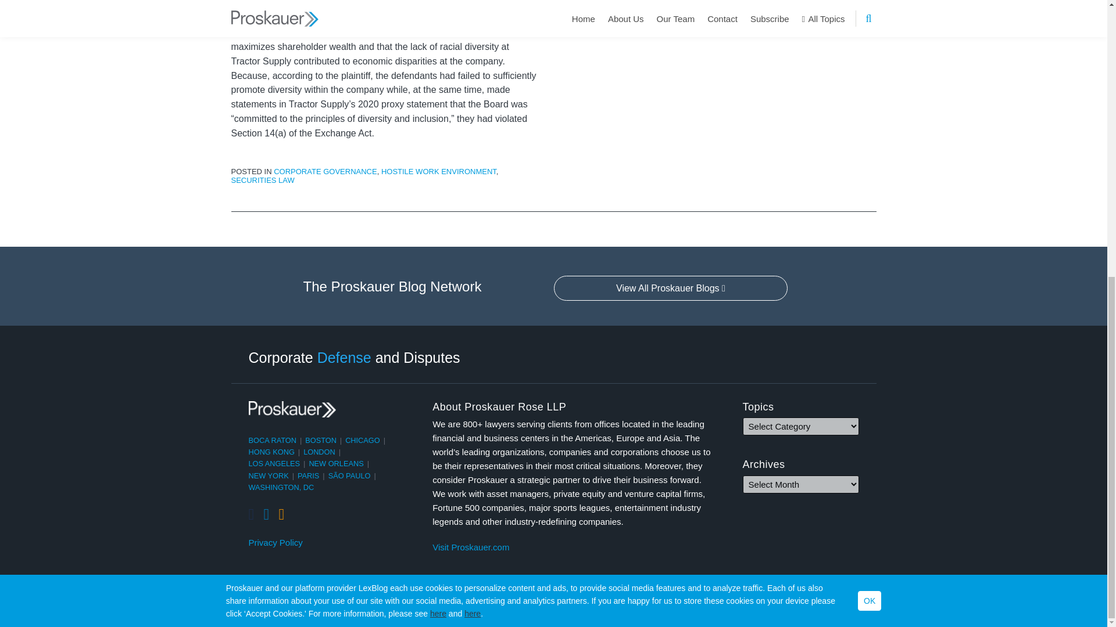 This screenshot has width=1116, height=627. What do you see at coordinates (320, 452) in the screenshot?
I see `LONDON` at bounding box center [320, 452].